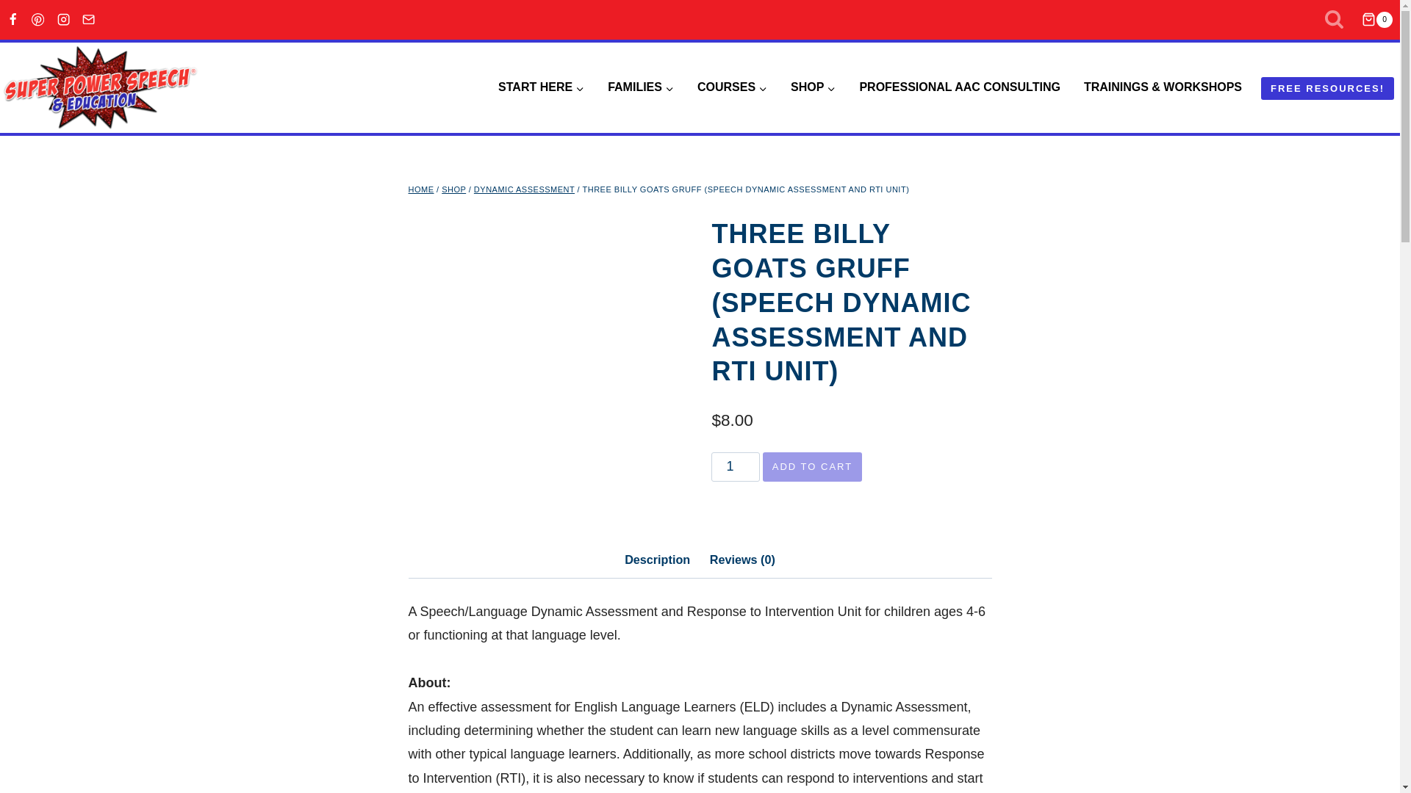 This screenshot has width=1411, height=793. What do you see at coordinates (813, 466) in the screenshot?
I see `ADD TO CART` at bounding box center [813, 466].